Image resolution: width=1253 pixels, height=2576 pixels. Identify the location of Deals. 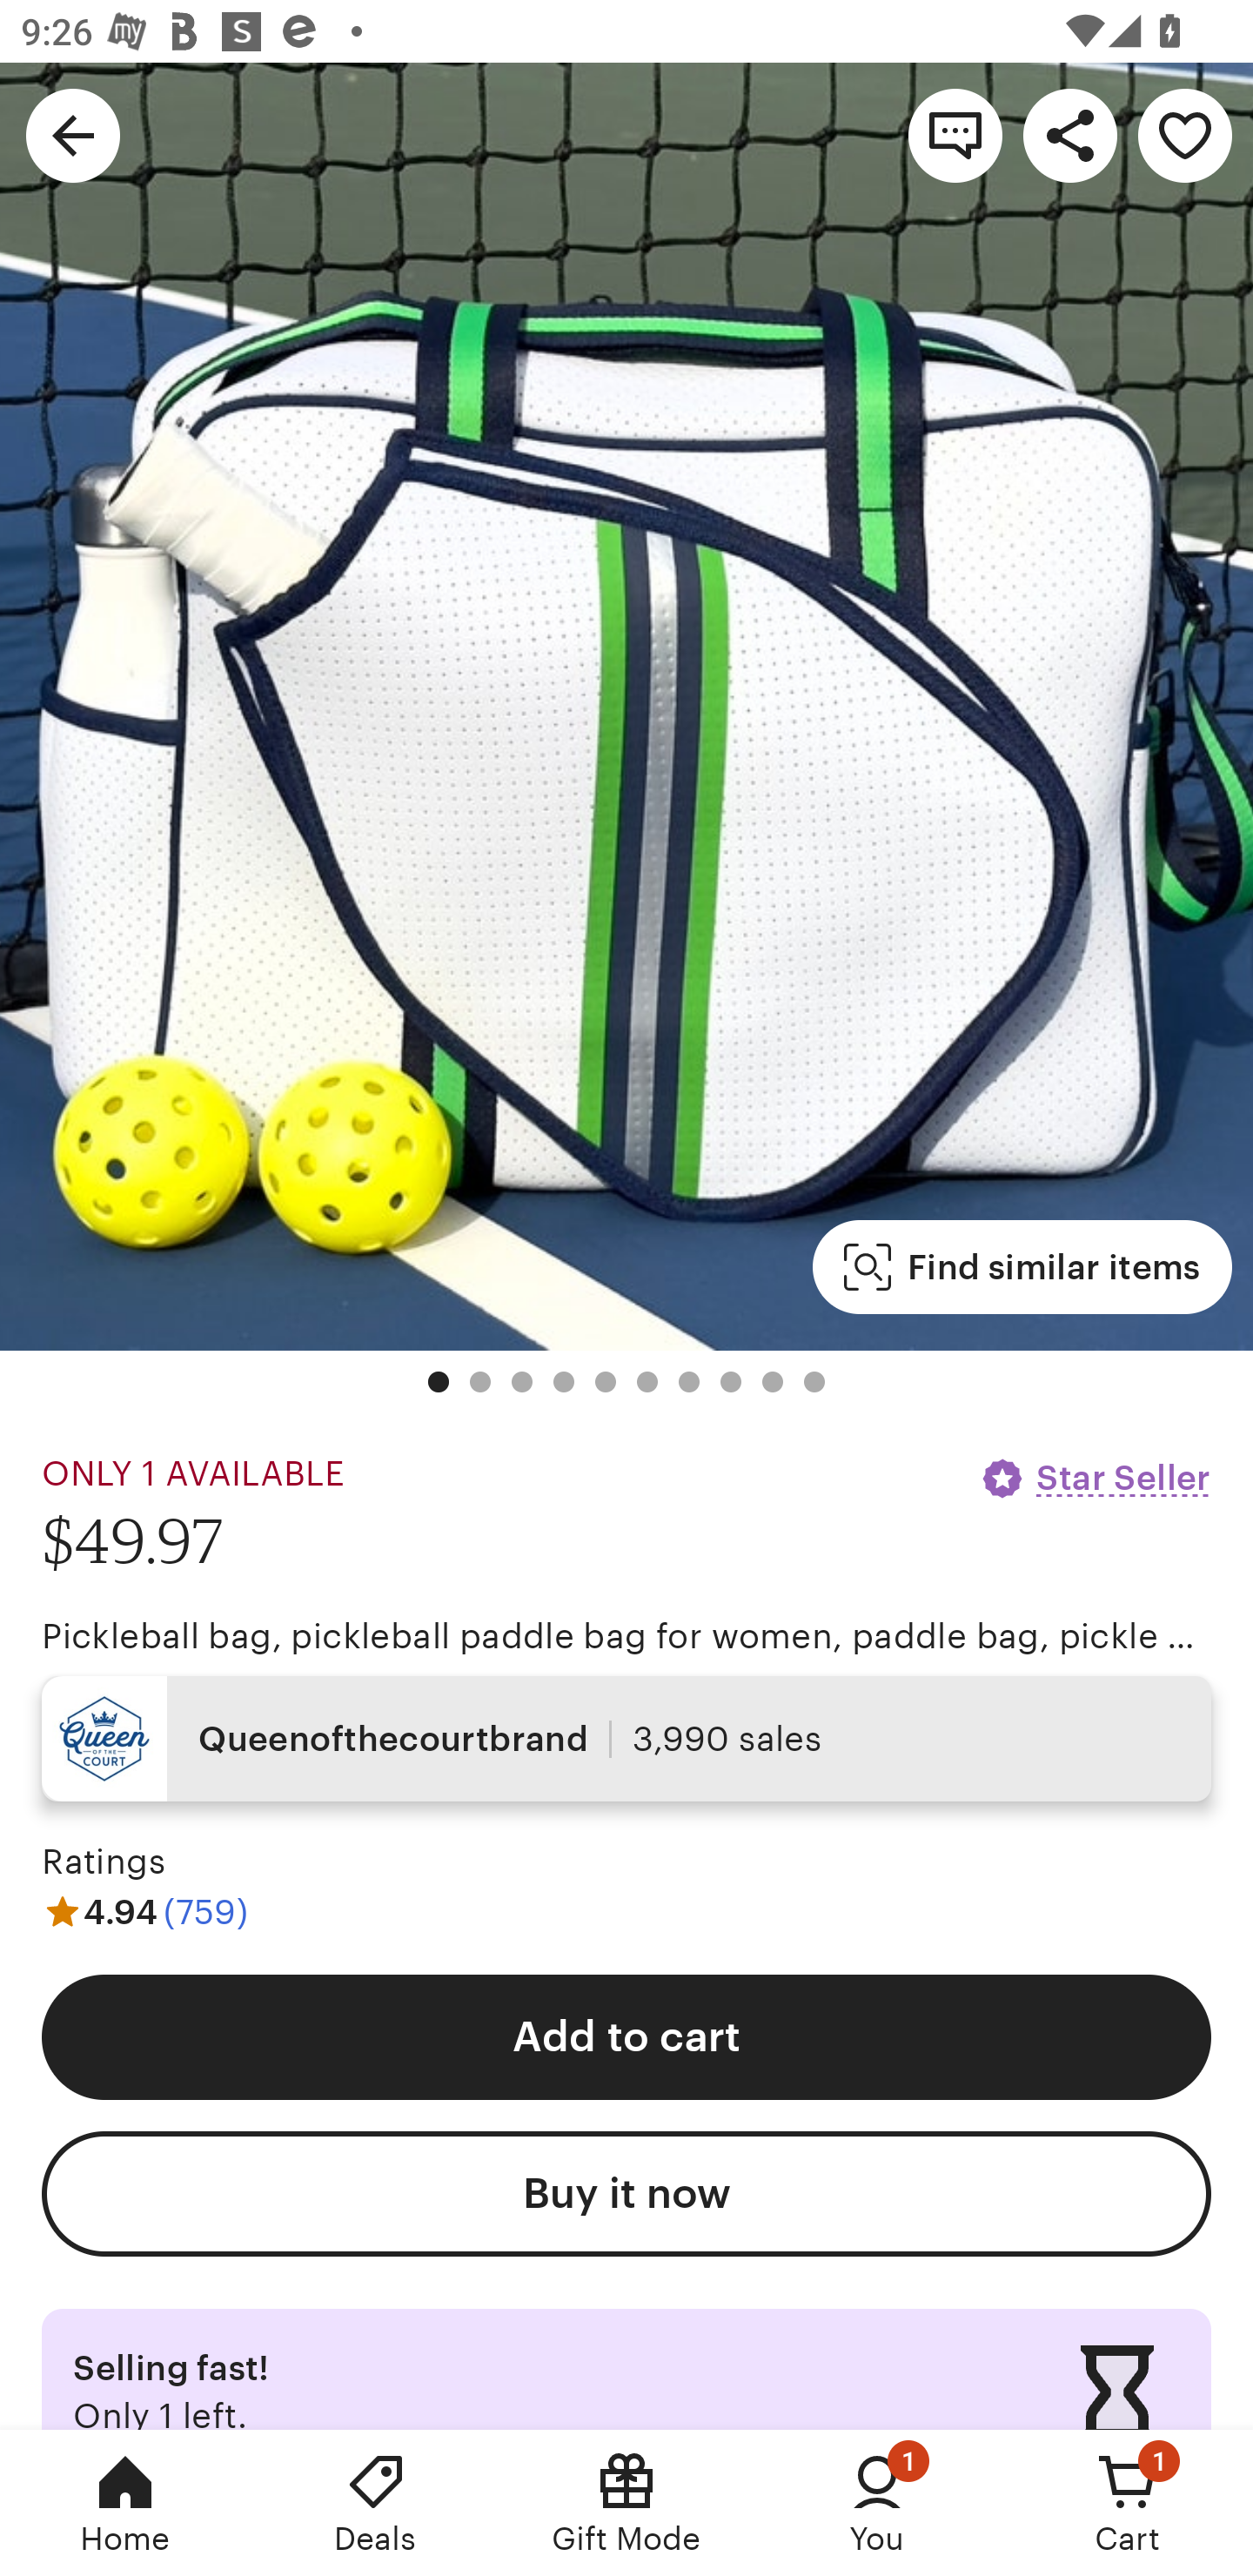
(376, 2503).